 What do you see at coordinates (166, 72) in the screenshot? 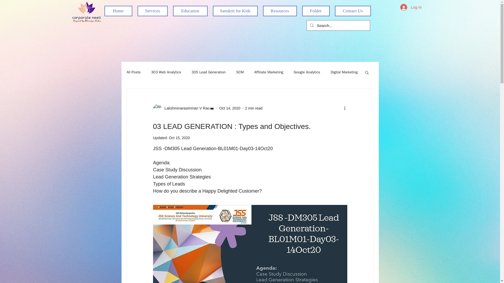
I see `303 Web Analytics` at bounding box center [166, 72].